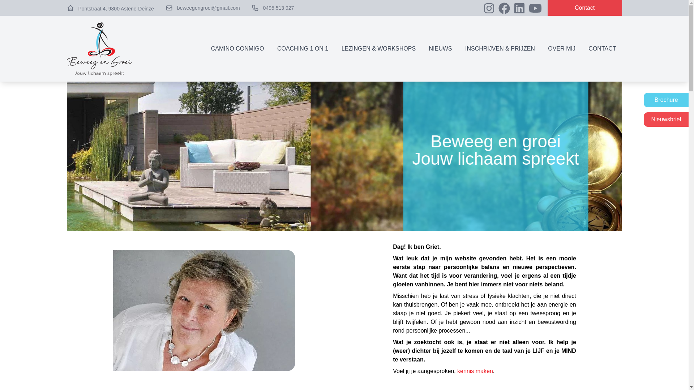 This screenshot has height=390, width=694. What do you see at coordinates (666, 100) in the screenshot?
I see `Brochure` at bounding box center [666, 100].